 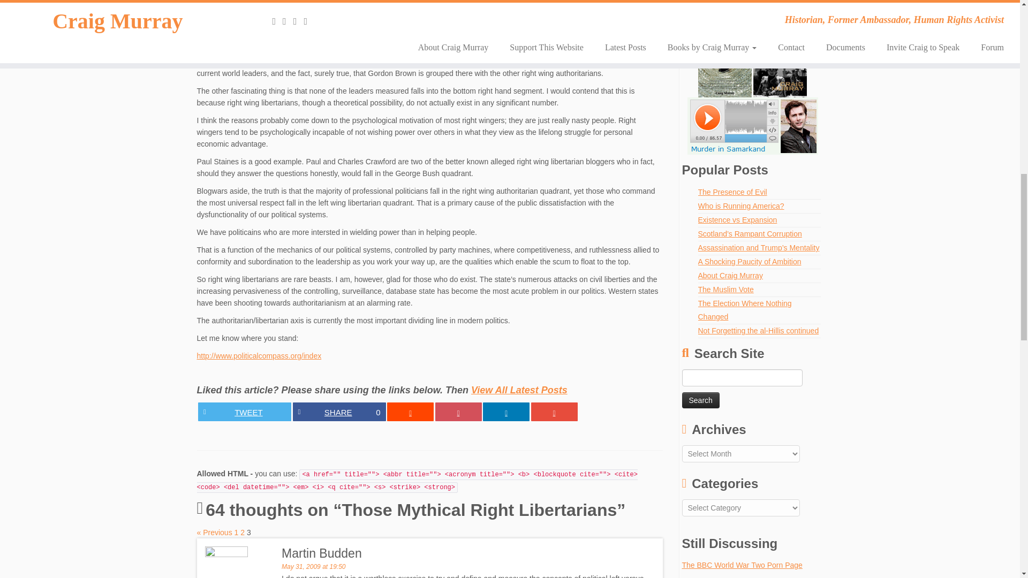 What do you see at coordinates (458, 412) in the screenshot?
I see `Save to read later on Pocket` at bounding box center [458, 412].